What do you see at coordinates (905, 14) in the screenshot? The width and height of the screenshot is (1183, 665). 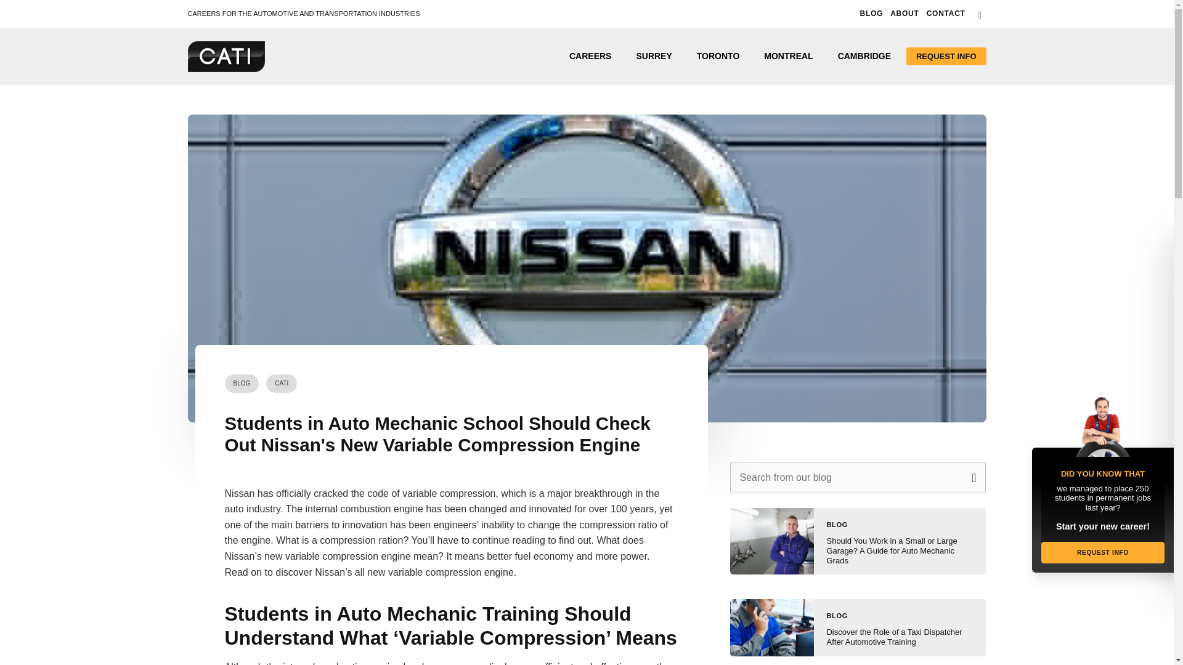 I see `ABOUT` at bounding box center [905, 14].